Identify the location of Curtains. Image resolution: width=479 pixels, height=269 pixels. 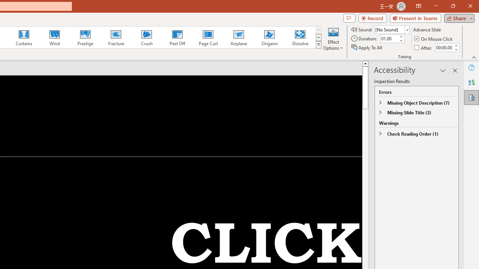
(24, 37).